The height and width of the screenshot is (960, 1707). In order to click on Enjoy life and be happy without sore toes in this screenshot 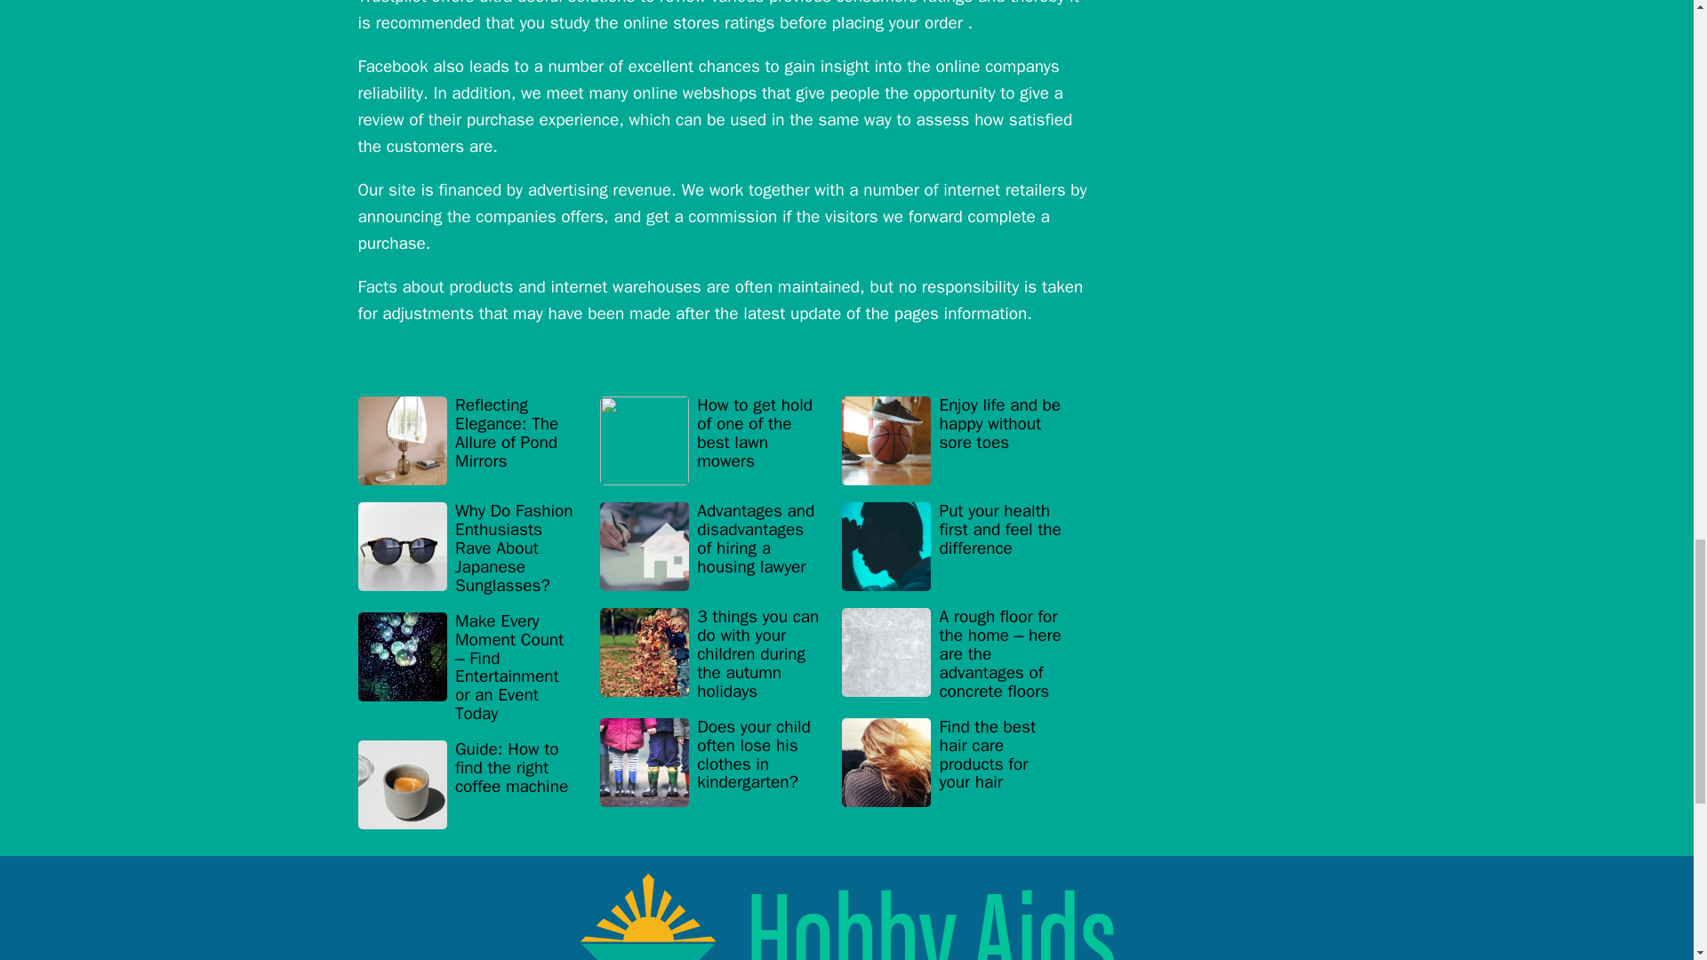, I will do `click(951, 441)`.